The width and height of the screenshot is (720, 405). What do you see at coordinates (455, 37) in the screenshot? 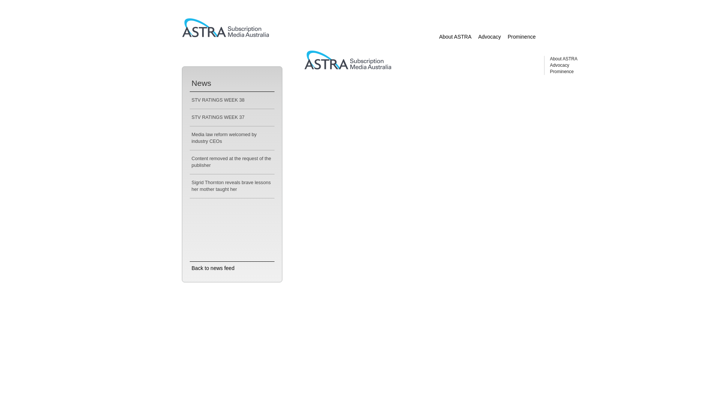
I see `About ASTRA` at bounding box center [455, 37].